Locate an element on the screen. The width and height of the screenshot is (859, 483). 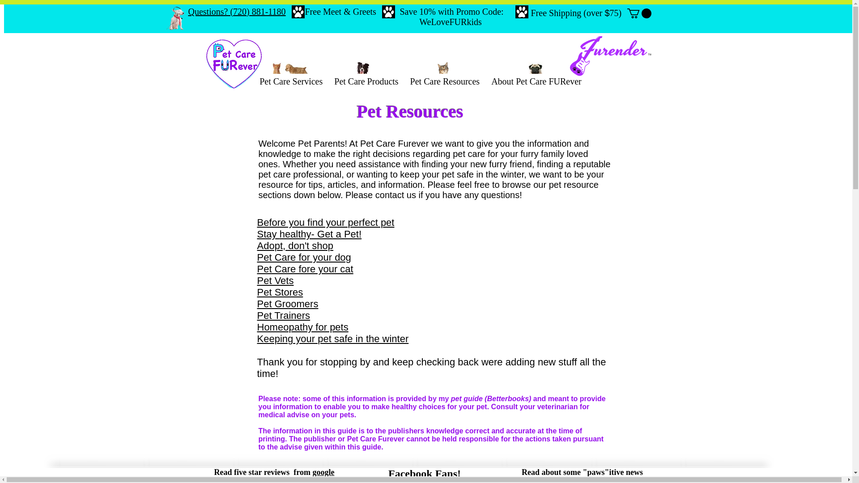
Pet Care Services is located at coordinates (291, 81).